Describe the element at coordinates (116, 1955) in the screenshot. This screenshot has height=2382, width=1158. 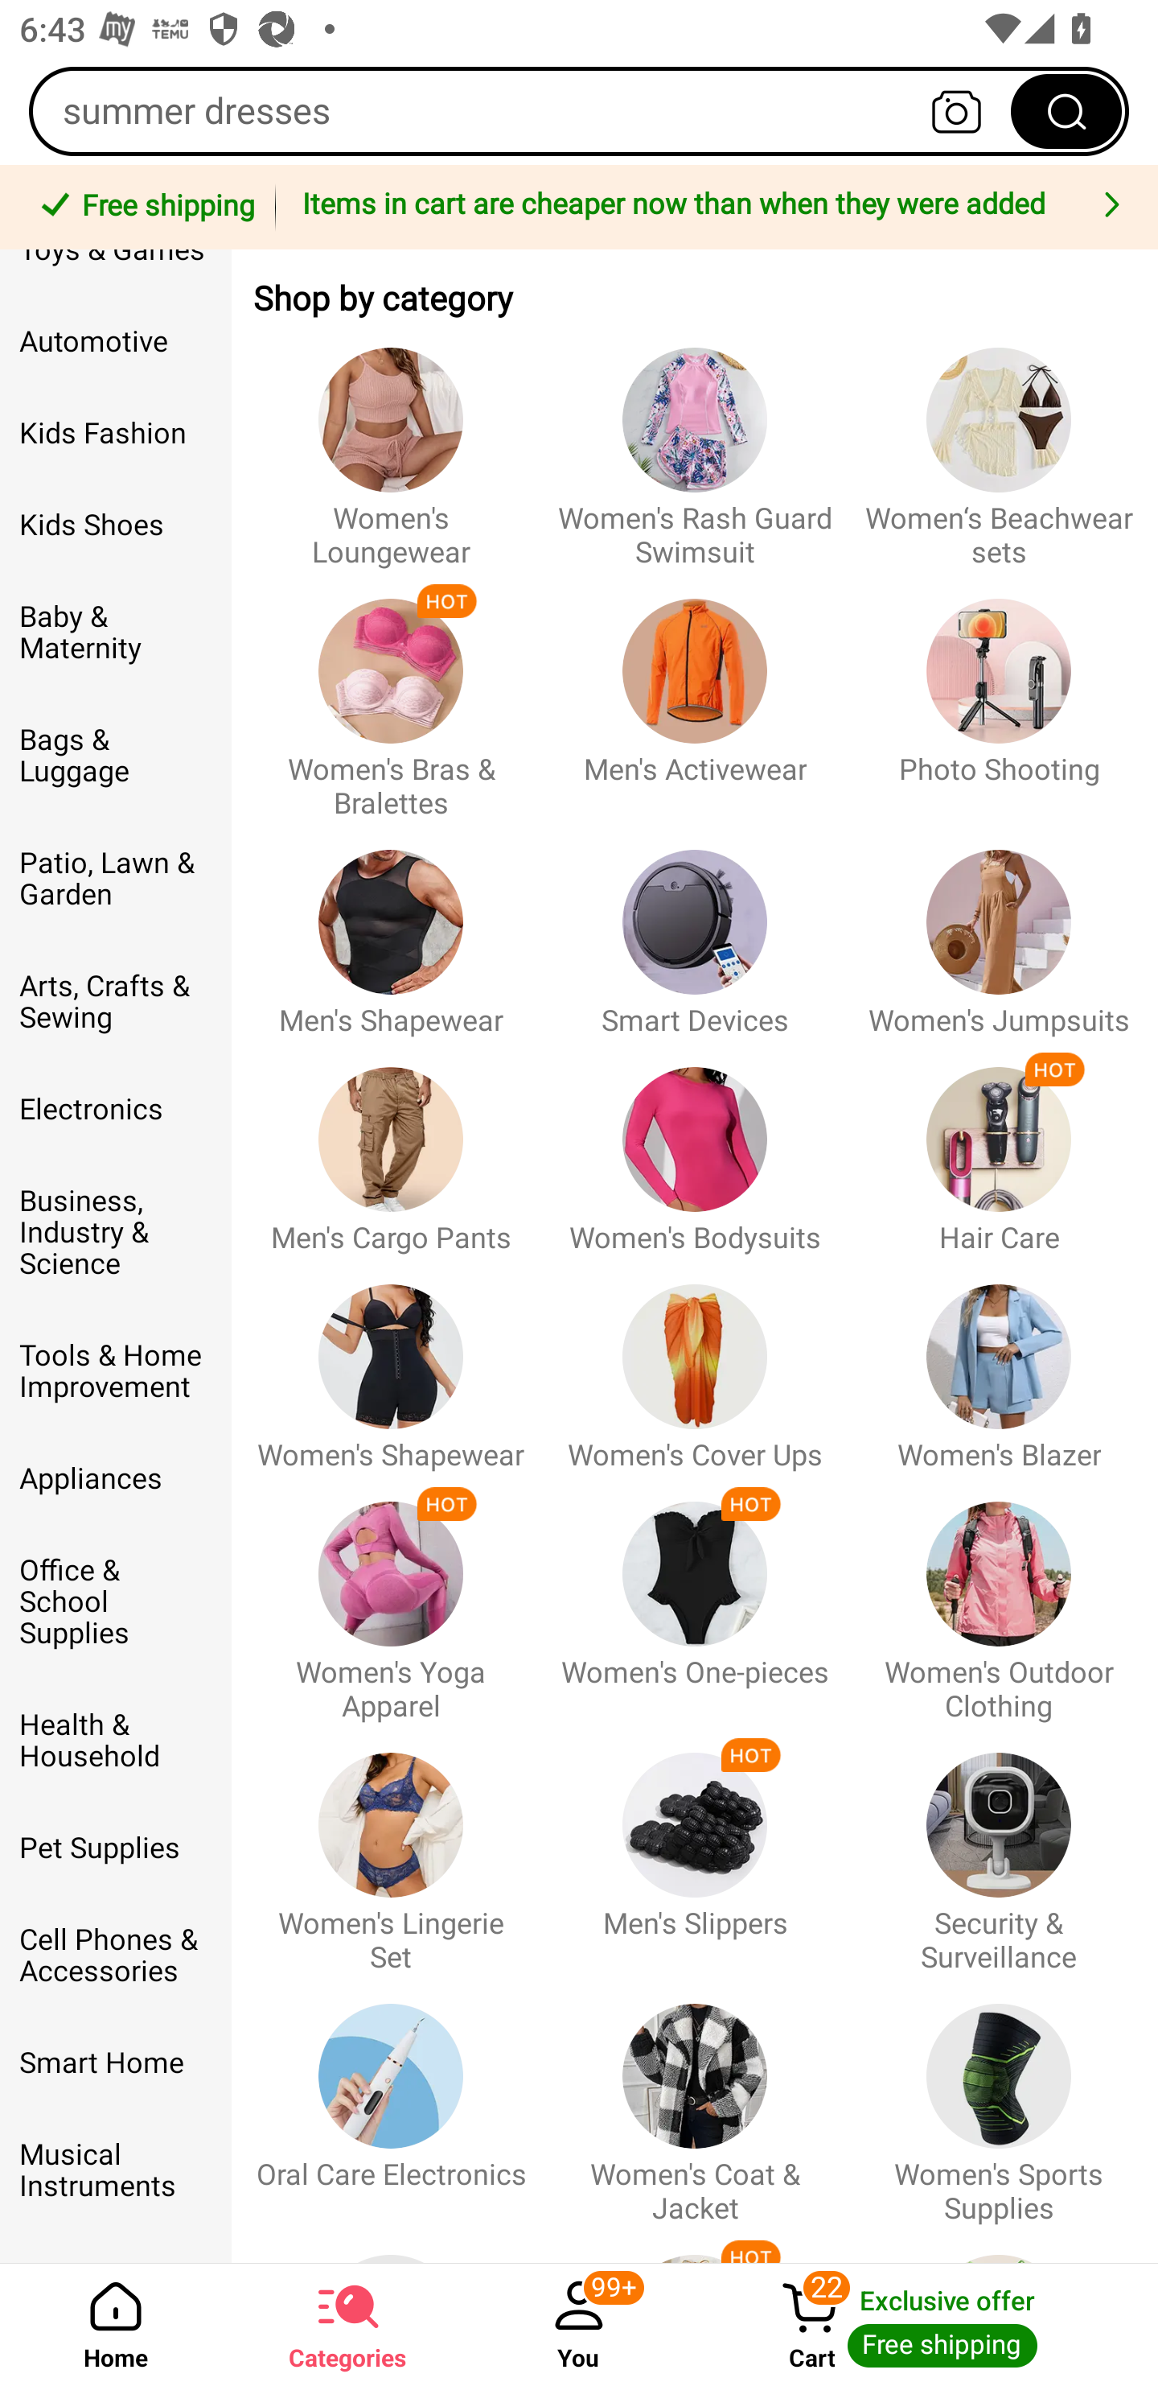
I see `Cell Phones & Accessories` at that location.